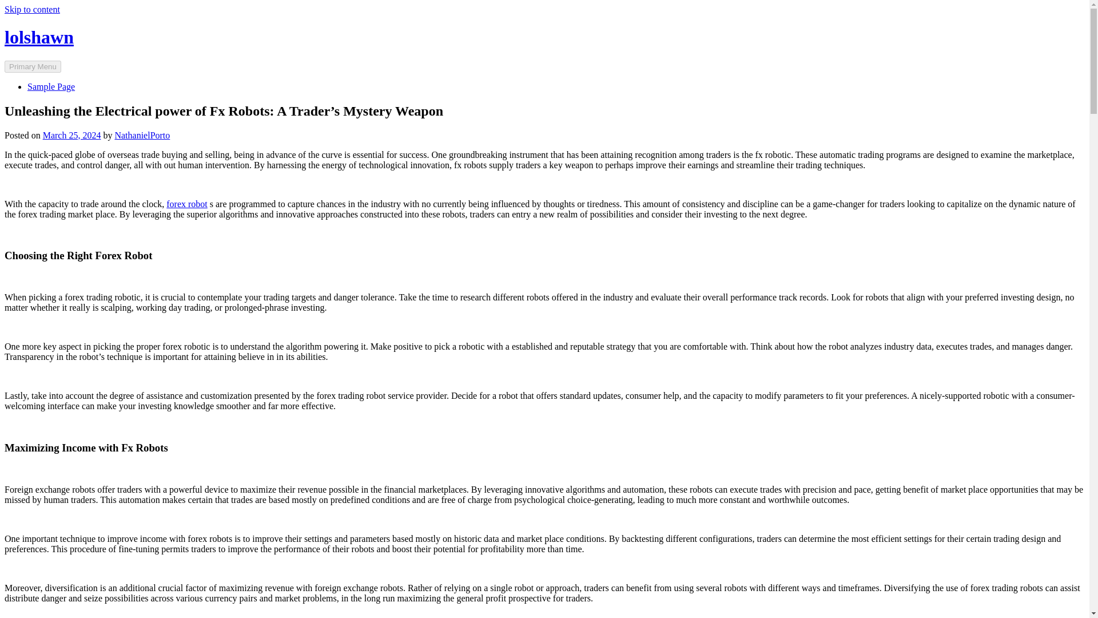 Image resolution: width=1098 pixels, height=618 pixels. I want to click on Skip to content, so click(32, 9).